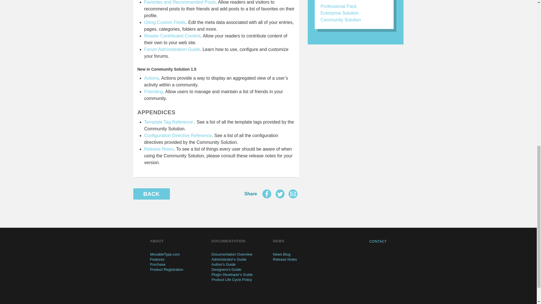 The width and height of the screenshot is (541, 304). I want to click on Using Custom Fields, so click(165, 22).